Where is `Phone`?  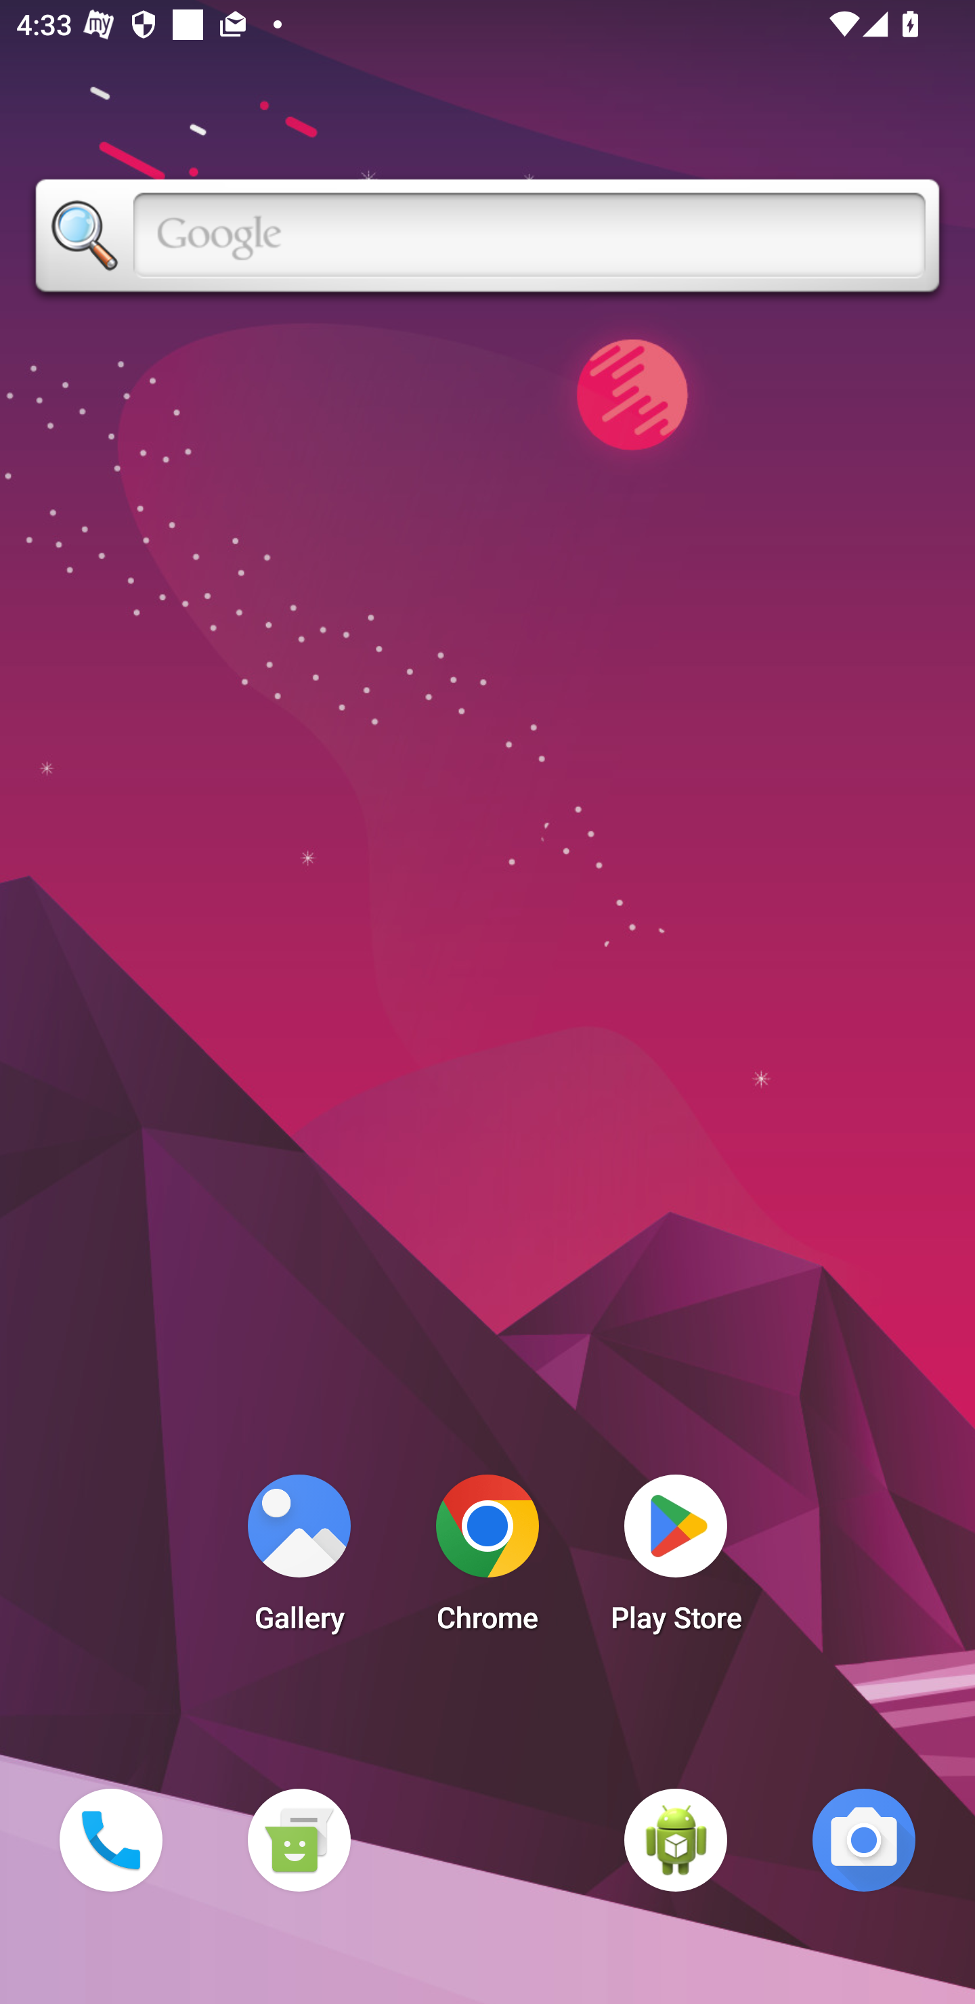
Phone is located at coordinates (110, 1839).